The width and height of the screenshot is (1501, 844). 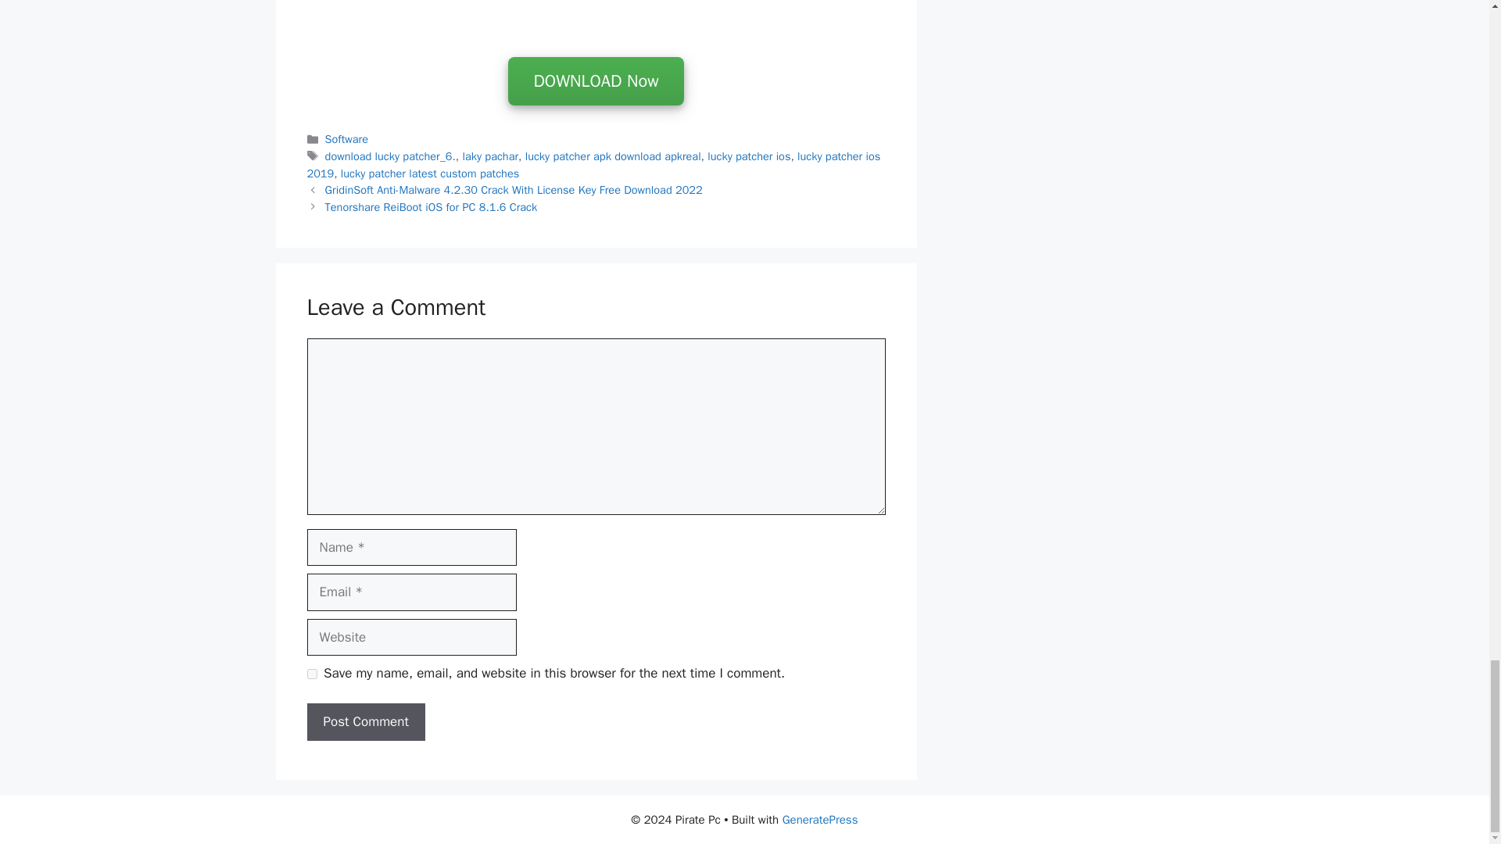 What do you see at coordinates (749, 156) in the screenshot?
I see `lucky patcher ios` at bounding box center [749, 156].